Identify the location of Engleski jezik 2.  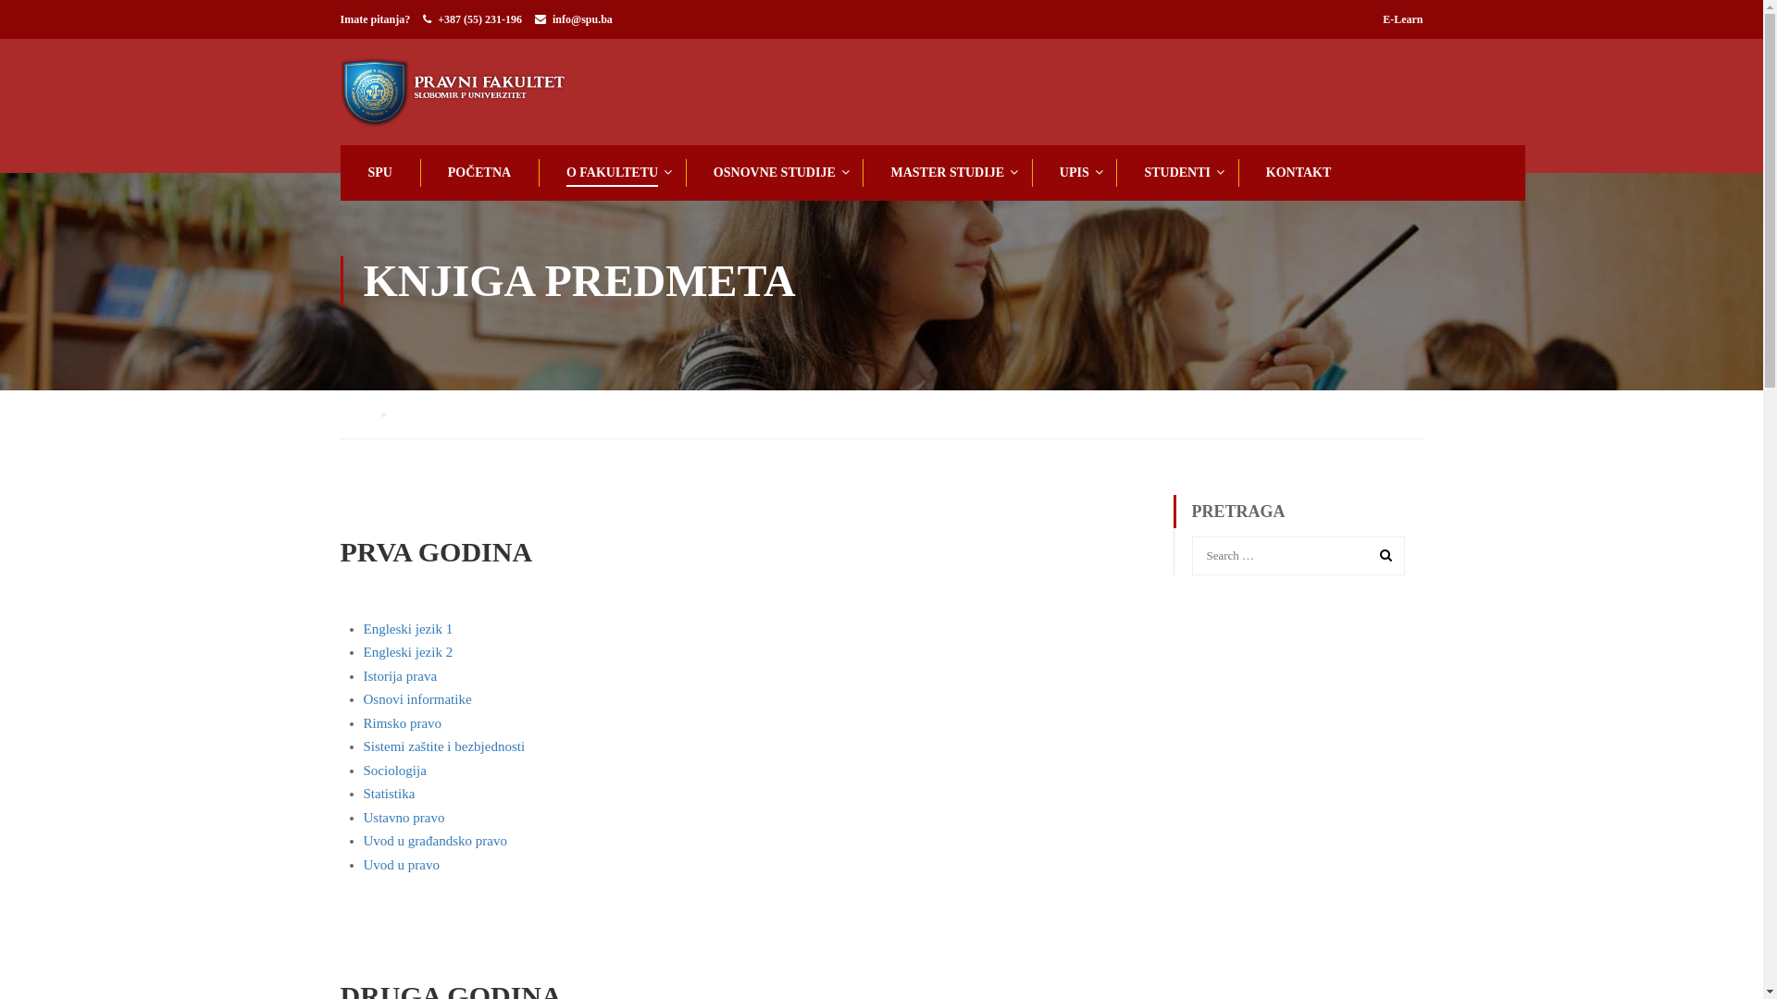
(407, 652).